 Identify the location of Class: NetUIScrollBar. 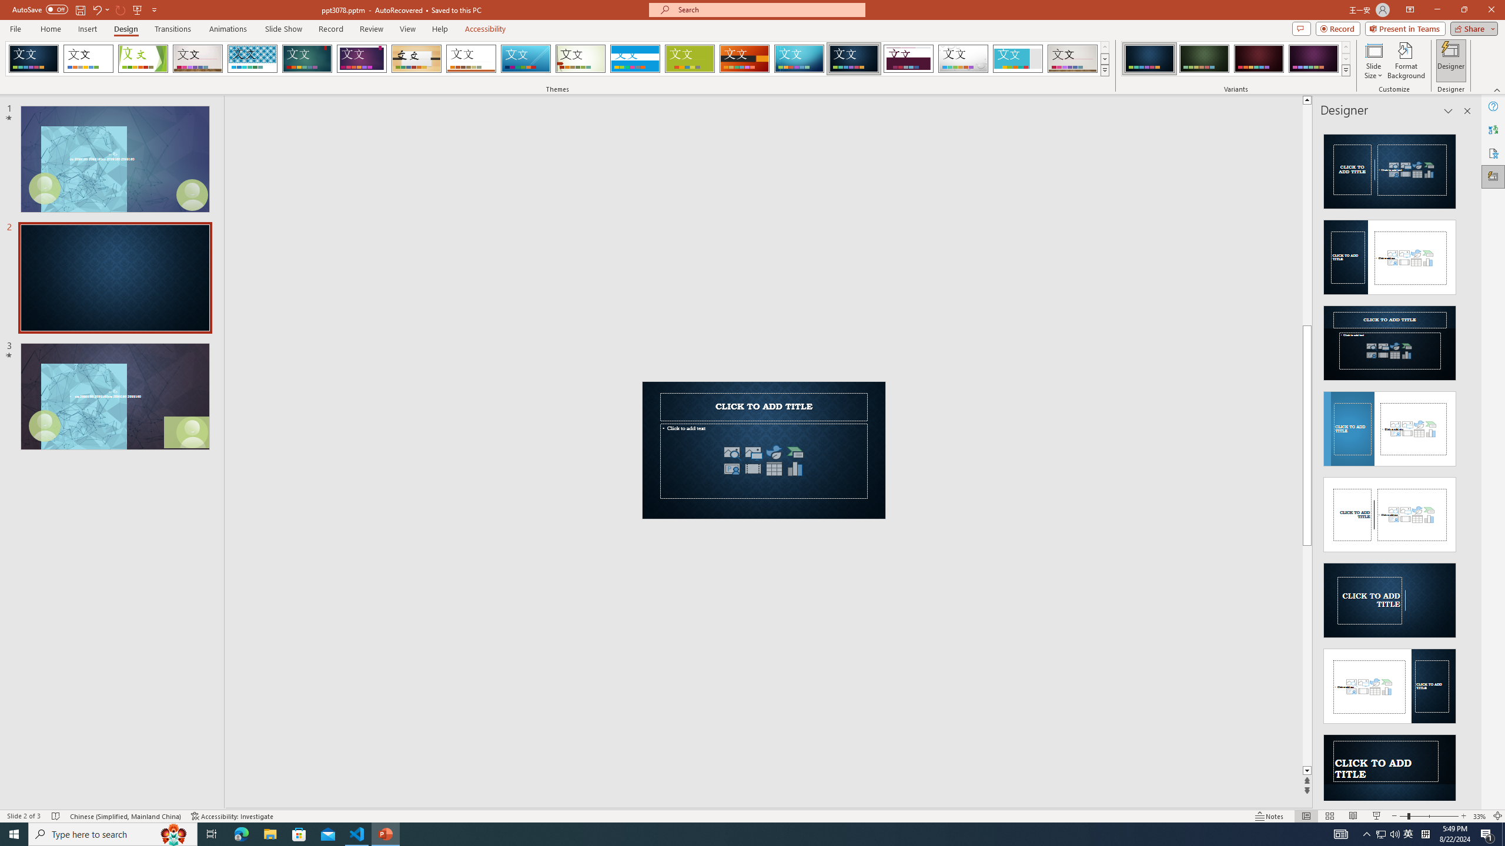
(1466, 462).